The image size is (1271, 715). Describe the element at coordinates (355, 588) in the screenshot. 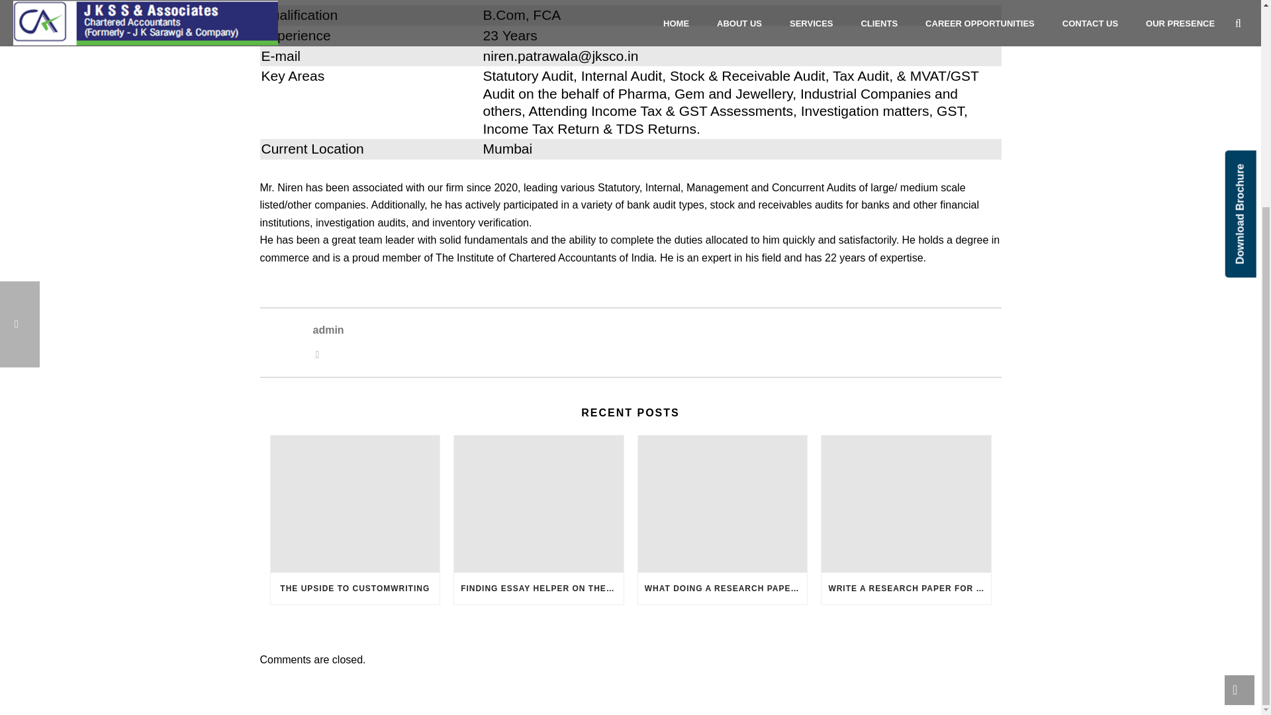

I see `THE UPSIDE TO CUSTOMWRITING` at that location.